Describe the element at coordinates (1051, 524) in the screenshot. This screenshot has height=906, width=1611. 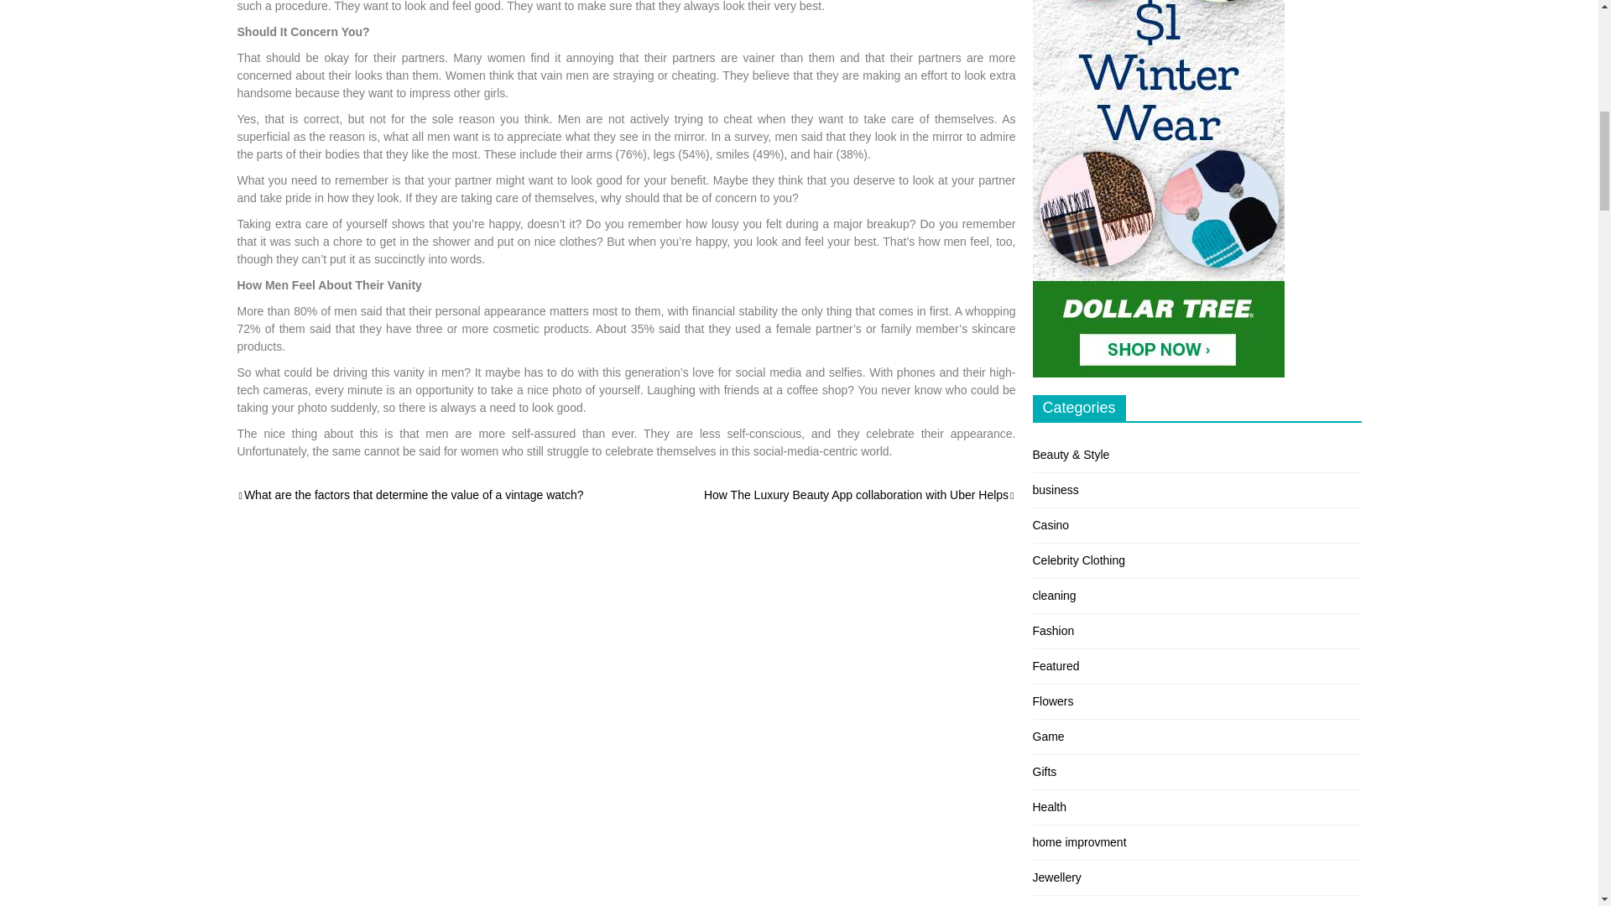
I see `Casino` at that location.